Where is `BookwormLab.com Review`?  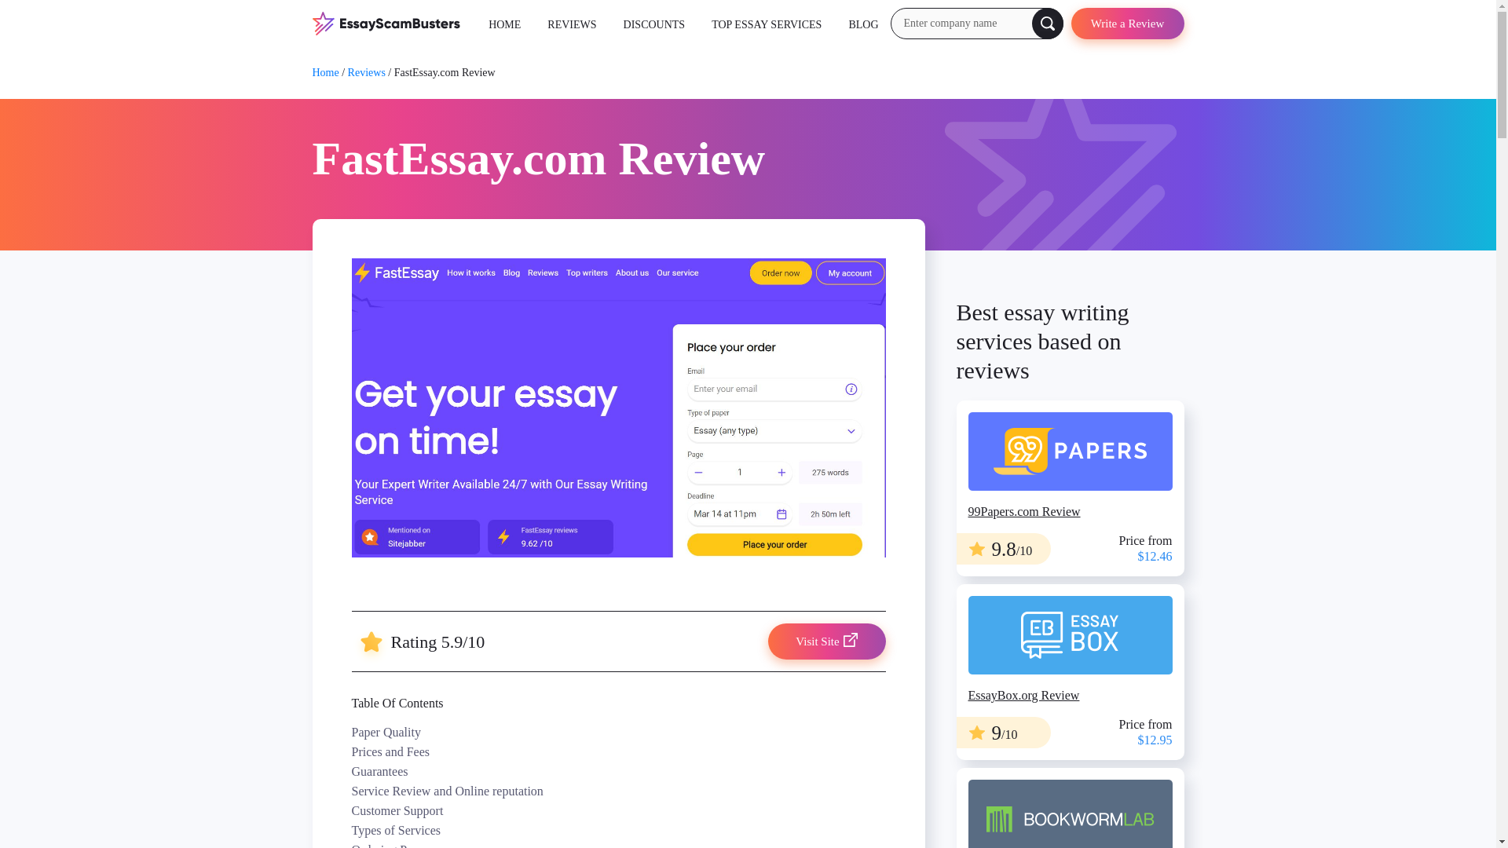 BookwormLab.com Review is located at coordinates (1070, 808).